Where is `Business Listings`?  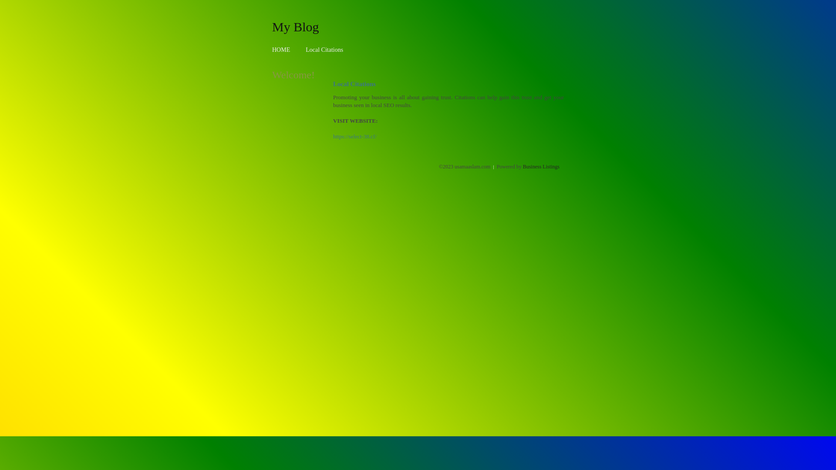 Business Listings is located at coordinates (541, 167).